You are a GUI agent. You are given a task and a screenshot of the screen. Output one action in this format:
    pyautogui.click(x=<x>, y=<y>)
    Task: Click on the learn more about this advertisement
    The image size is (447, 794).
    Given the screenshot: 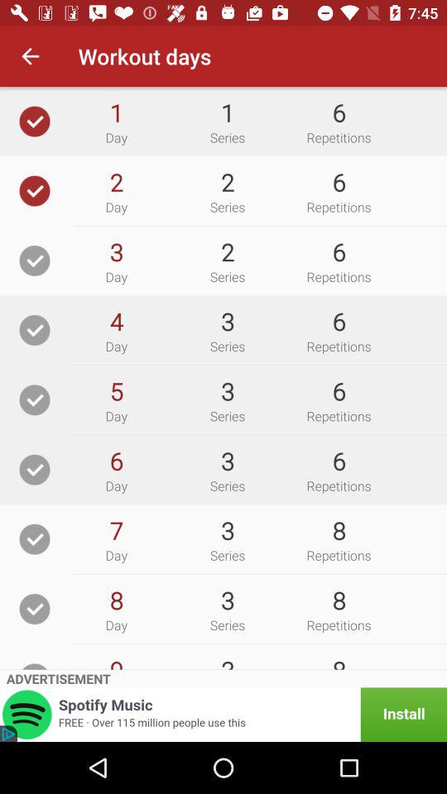 What is the action you would take?
    pyautogui.click(x=223, y=715)
    